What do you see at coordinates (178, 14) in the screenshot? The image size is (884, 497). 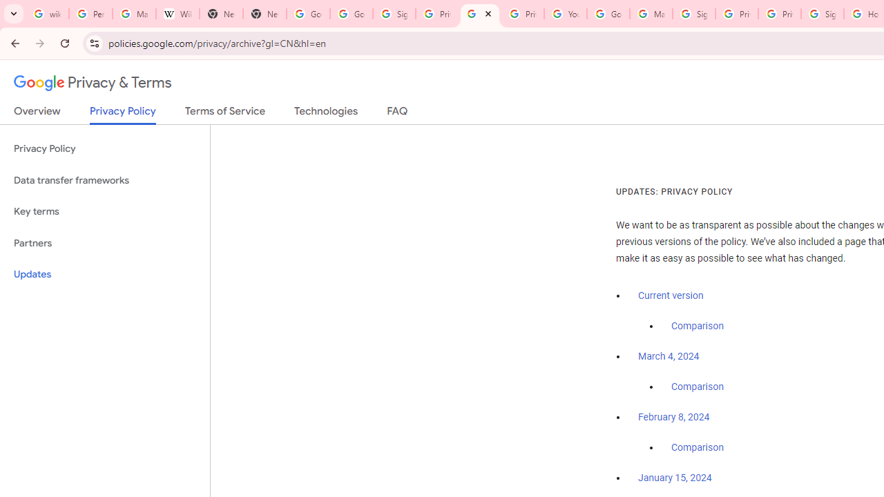 I see `Wikipedia:Edit requests - Wikipedia` at bounding box center [178, 14].